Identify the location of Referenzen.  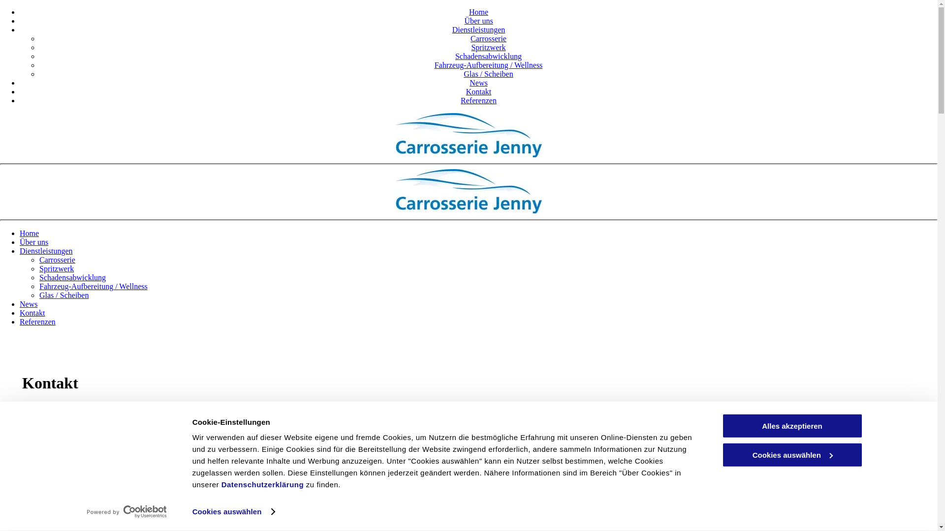
(37, 322).